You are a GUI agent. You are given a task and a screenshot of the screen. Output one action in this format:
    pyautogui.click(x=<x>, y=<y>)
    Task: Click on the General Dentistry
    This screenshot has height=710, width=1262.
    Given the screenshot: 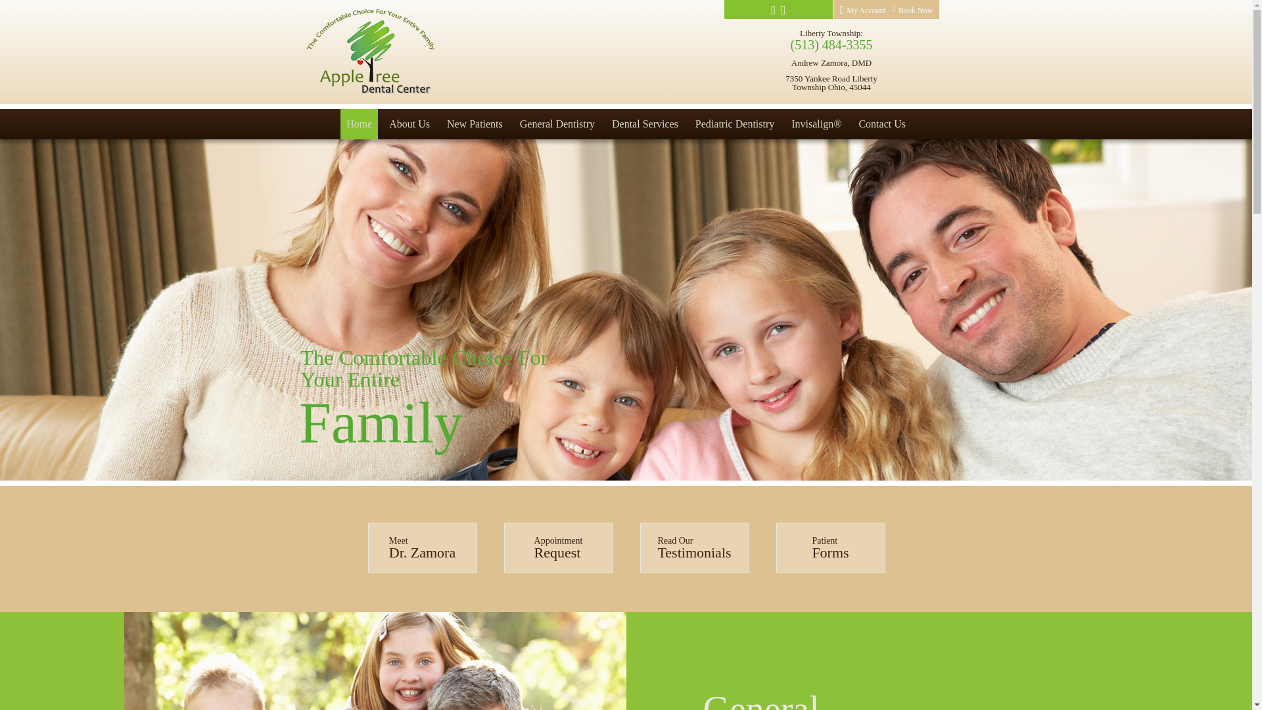 What is the action you would take?
    pyautogui.click(x=557, y=124)
    